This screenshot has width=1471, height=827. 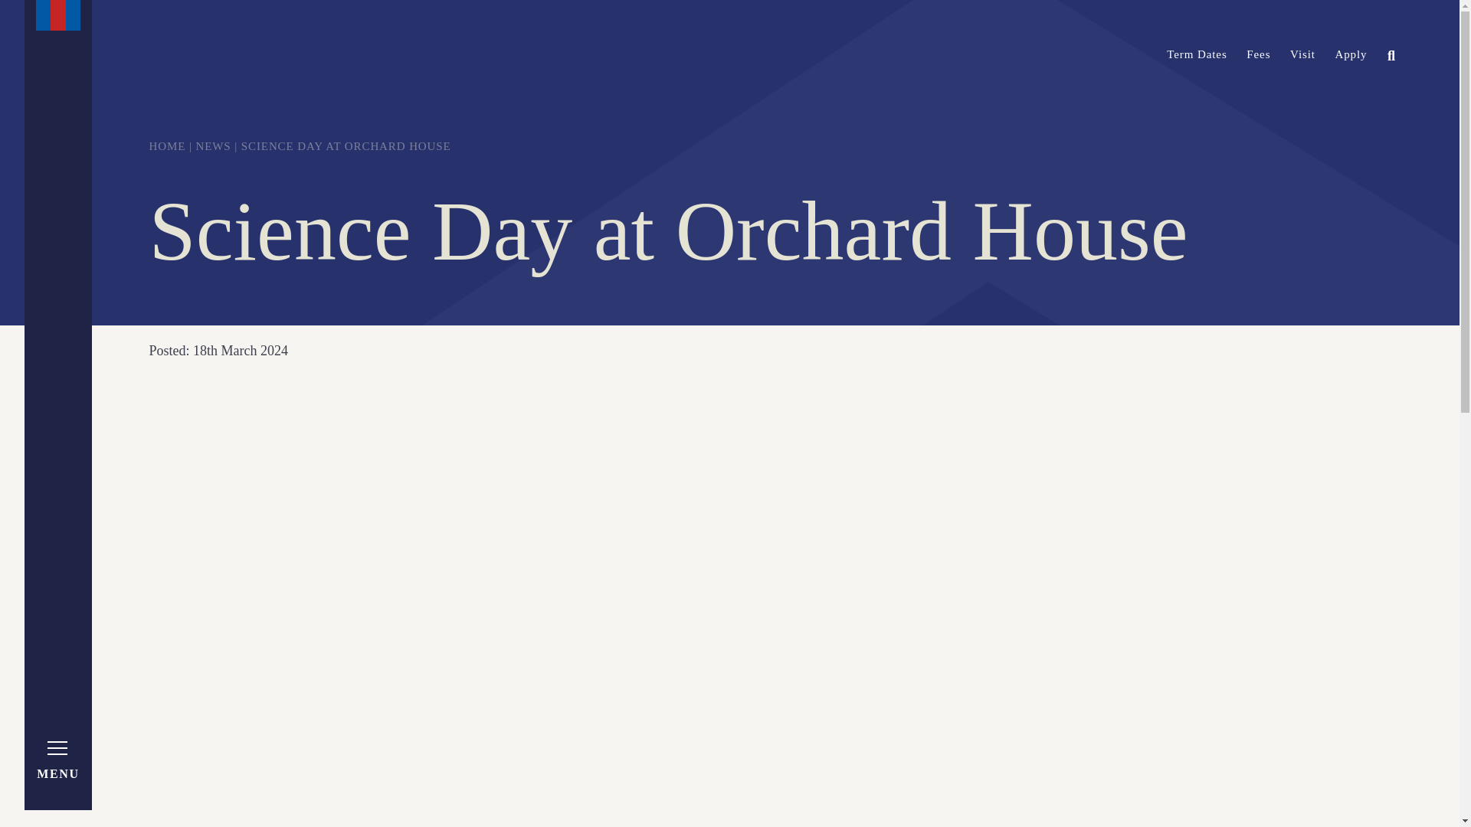 What do you see at coordinates (1302, 54) in the screenshot?
I see `Visit` at bounding box center [1302, 54].